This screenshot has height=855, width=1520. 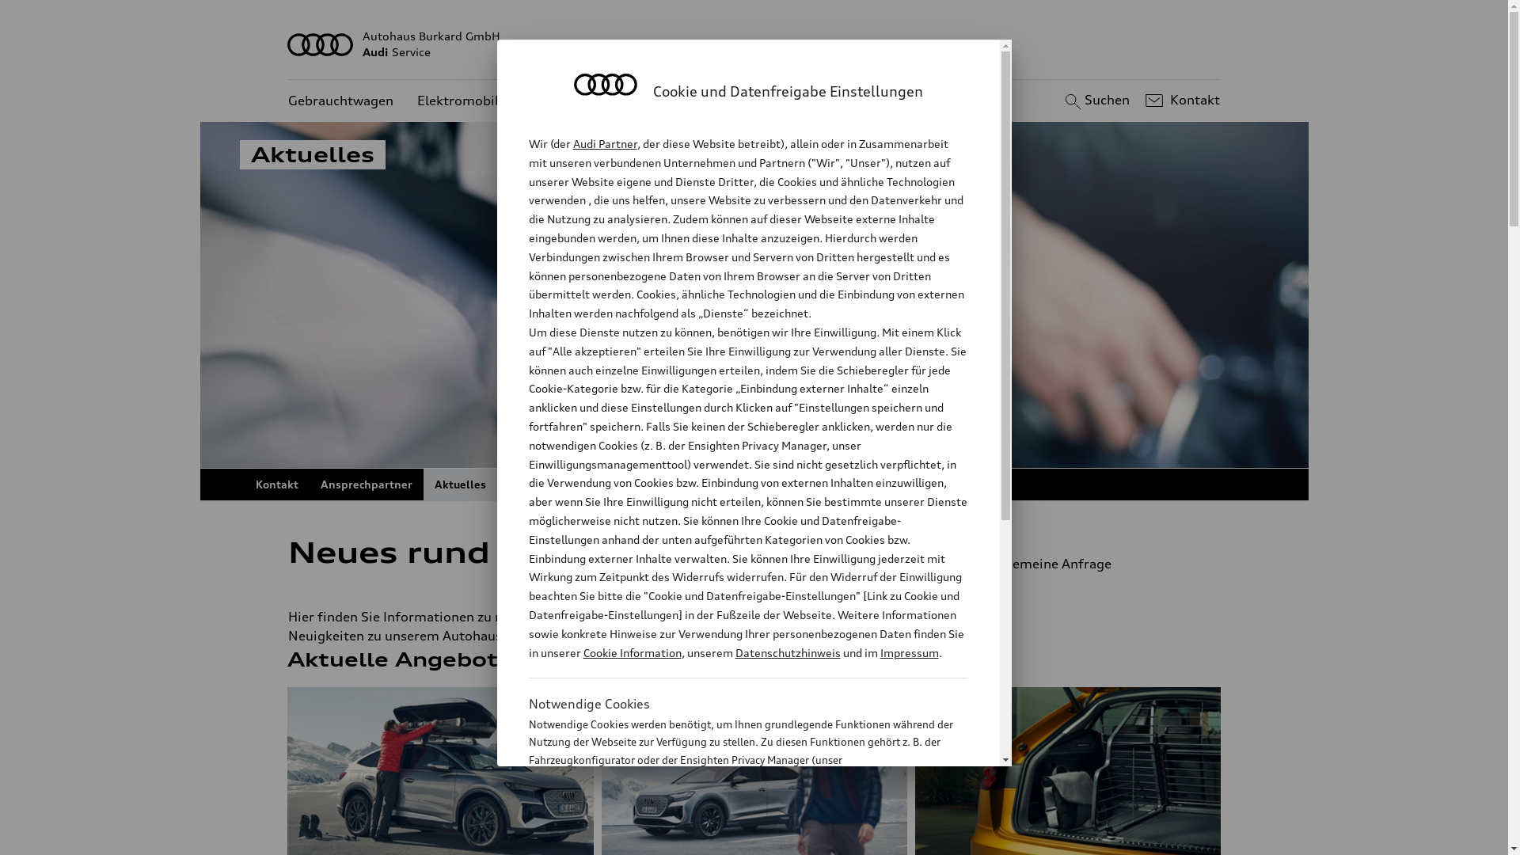 What do you see at coordinates (366, 484) in the screenshot?
I see `Ansprechpartner` at bounding box center [366, 484].